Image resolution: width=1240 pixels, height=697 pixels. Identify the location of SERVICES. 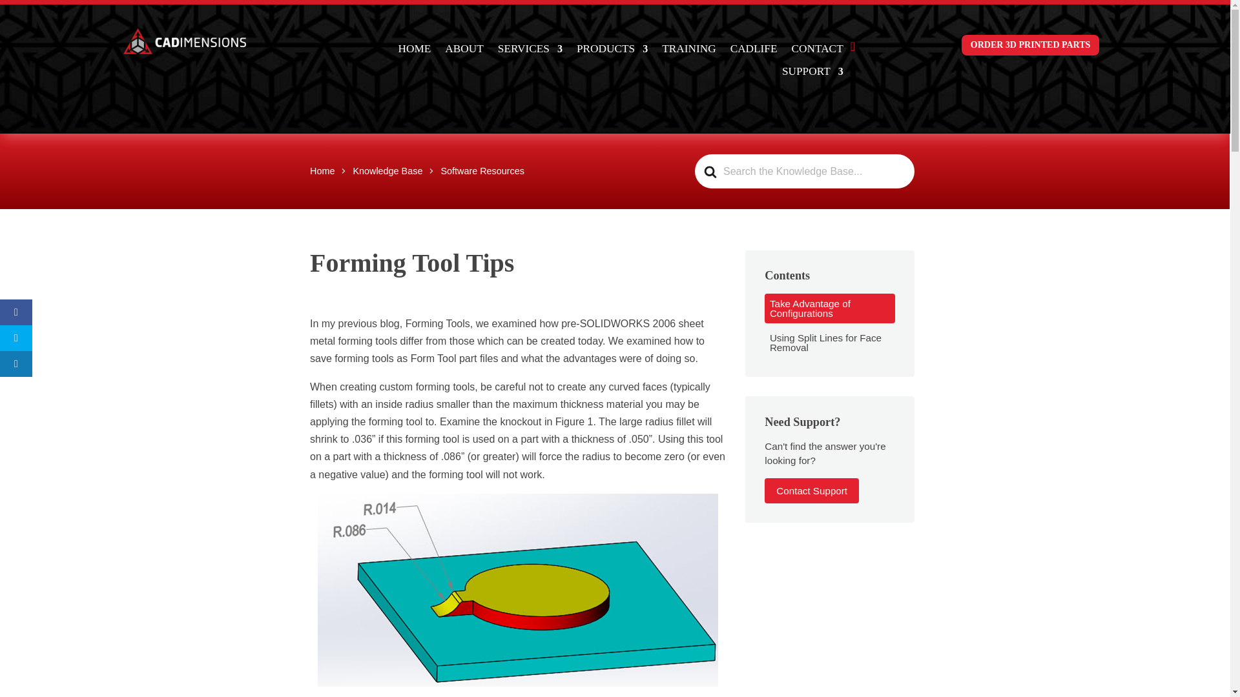
(530, 50).